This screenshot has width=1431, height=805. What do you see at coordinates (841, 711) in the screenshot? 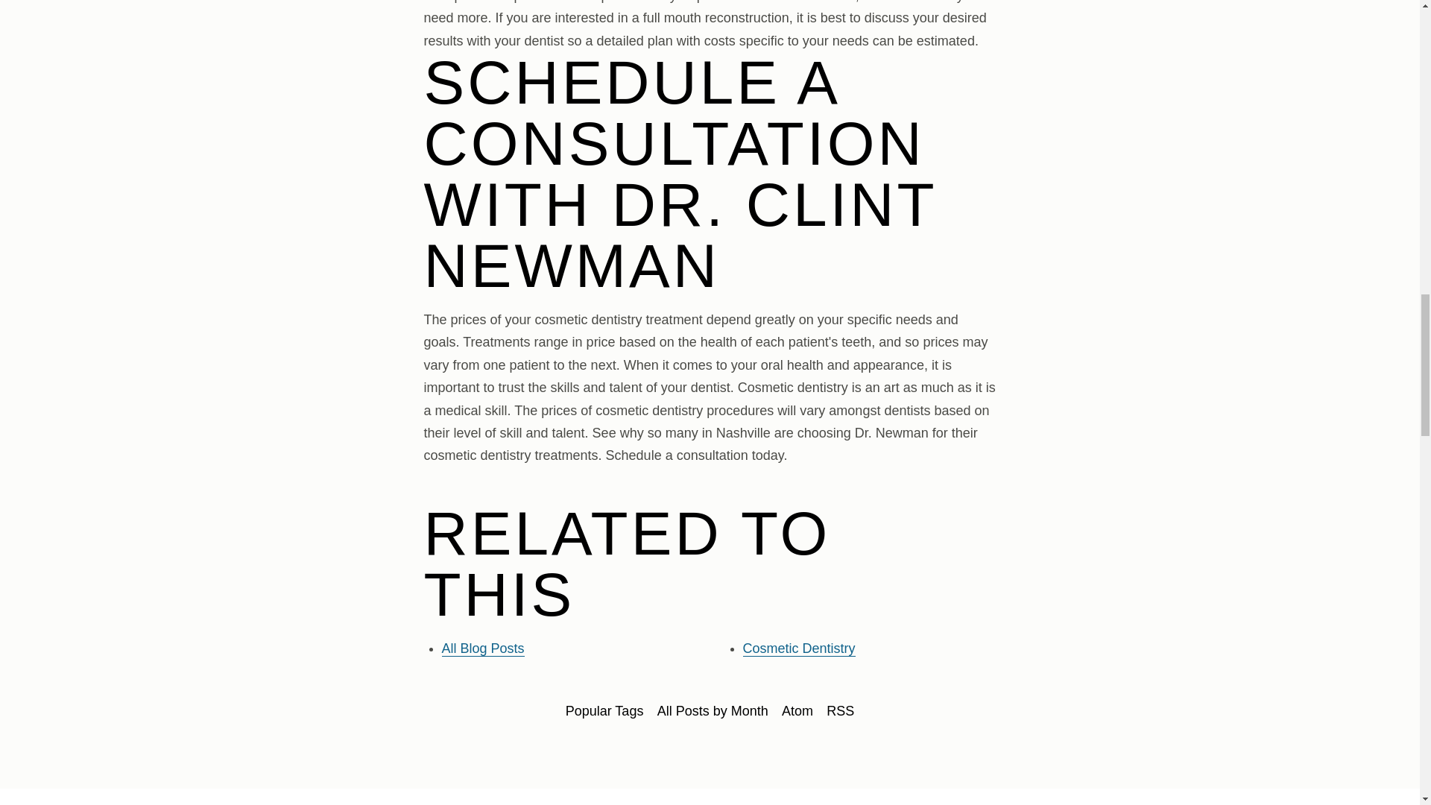
I see `RSS` at bounding box center [841, 711].